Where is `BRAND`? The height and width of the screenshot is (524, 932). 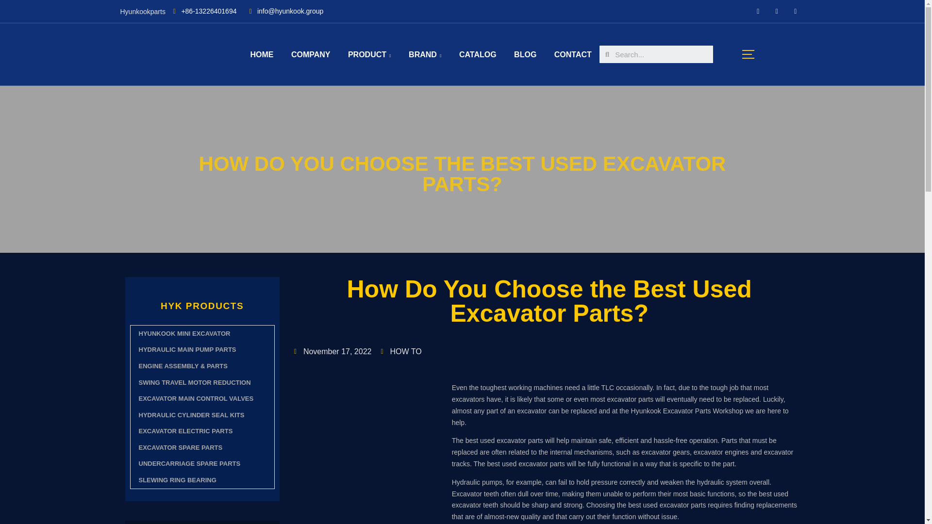
BRAND is located at coordinates (425, 54).